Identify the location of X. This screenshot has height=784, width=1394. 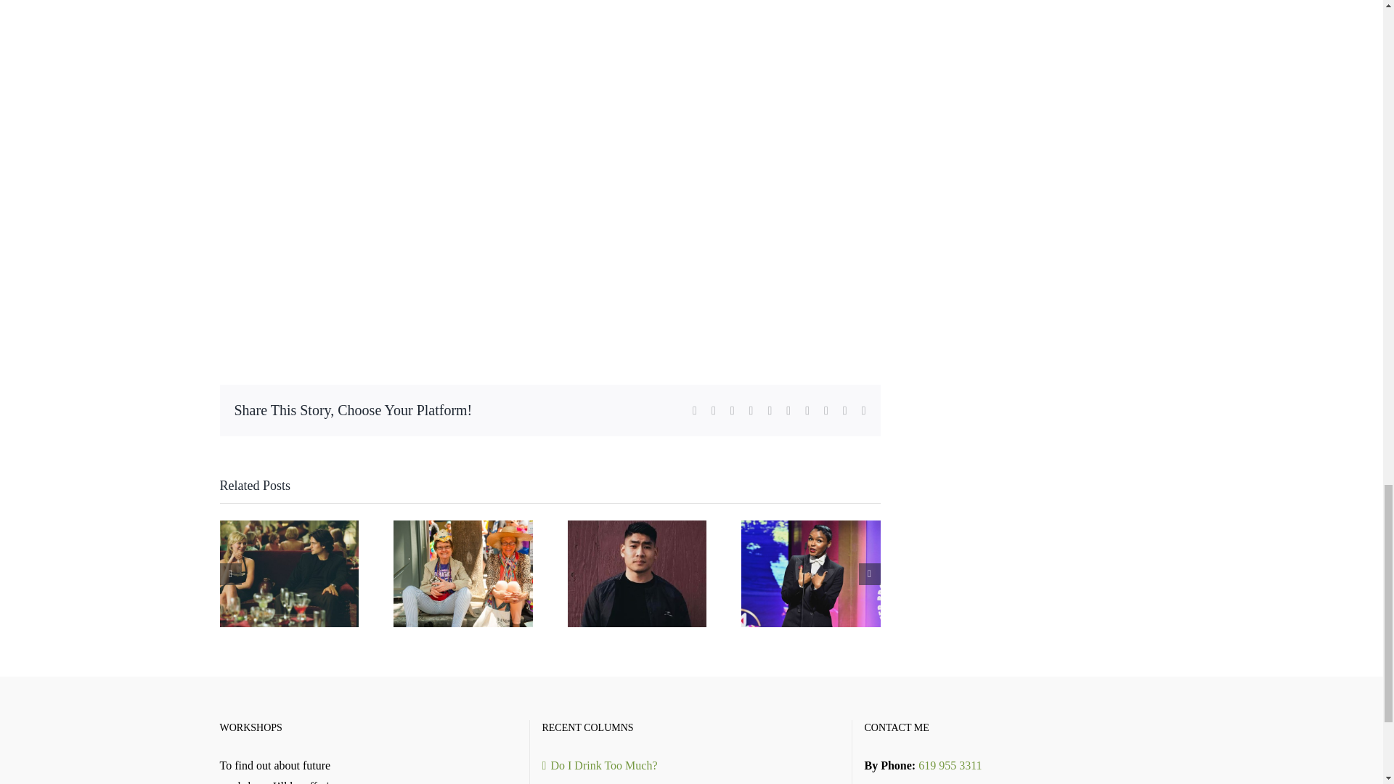
(713, 411).